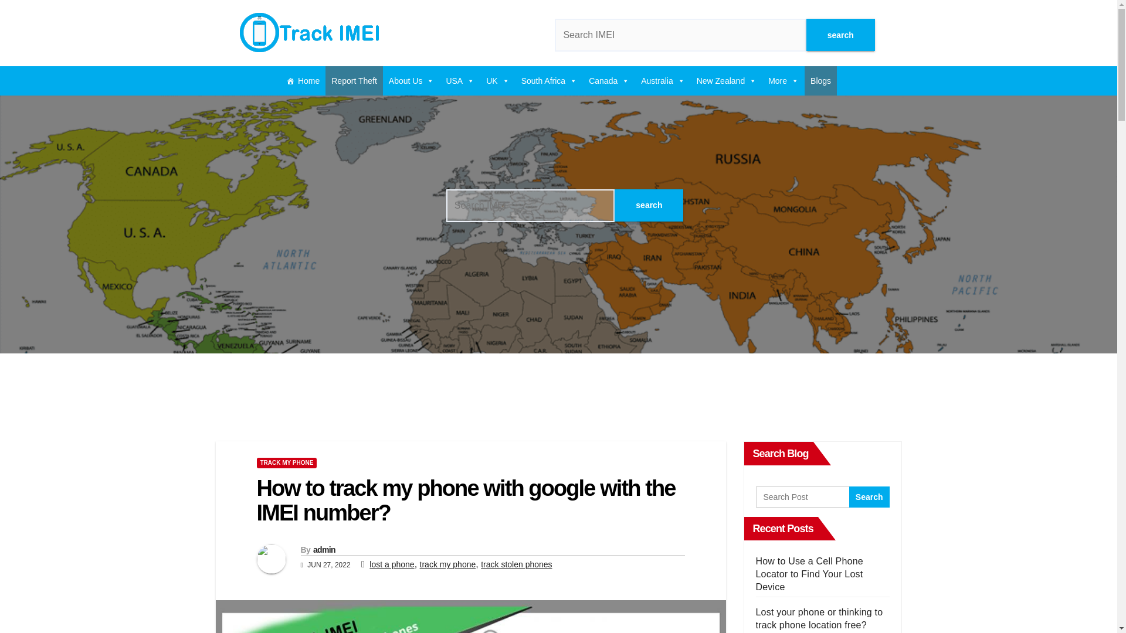 Image resolution: width=1126 pixels, height=633 pixels. I want to click on South Africa, so click(549, 81).